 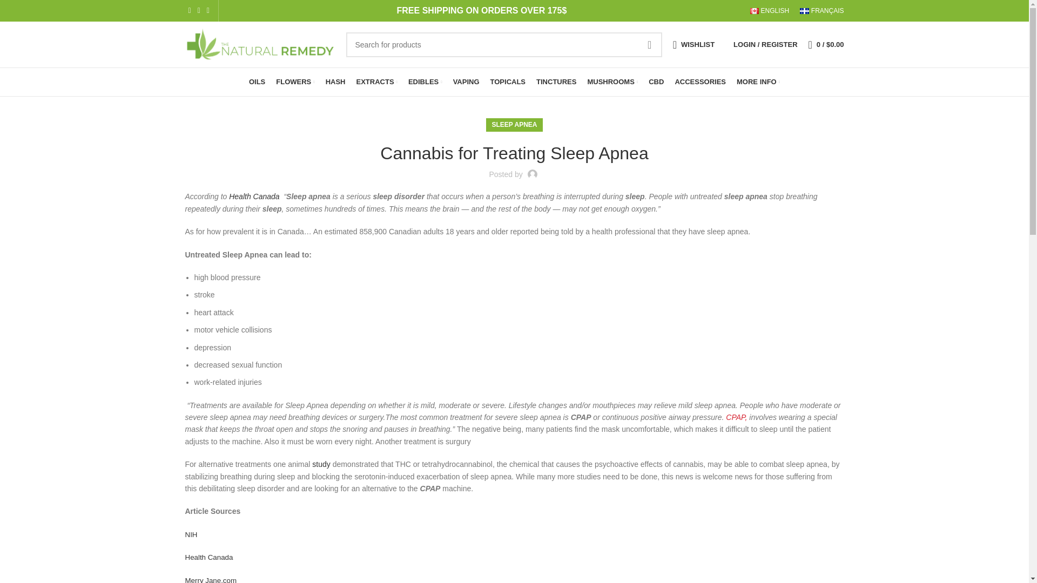 What do you see at coordinates (765, 44) in the screenshot?
I see `My account` at bounding box center [765, 44].